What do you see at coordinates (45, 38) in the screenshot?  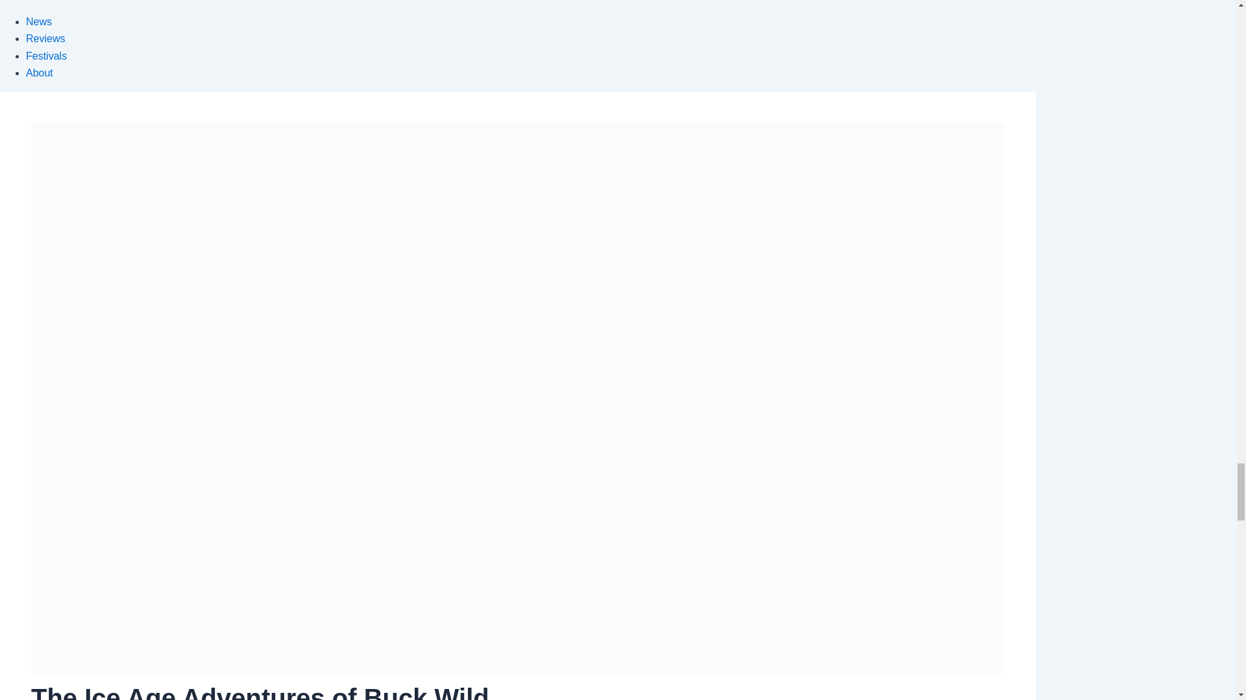 I see `Reviews` at bounding box center [45, 38].